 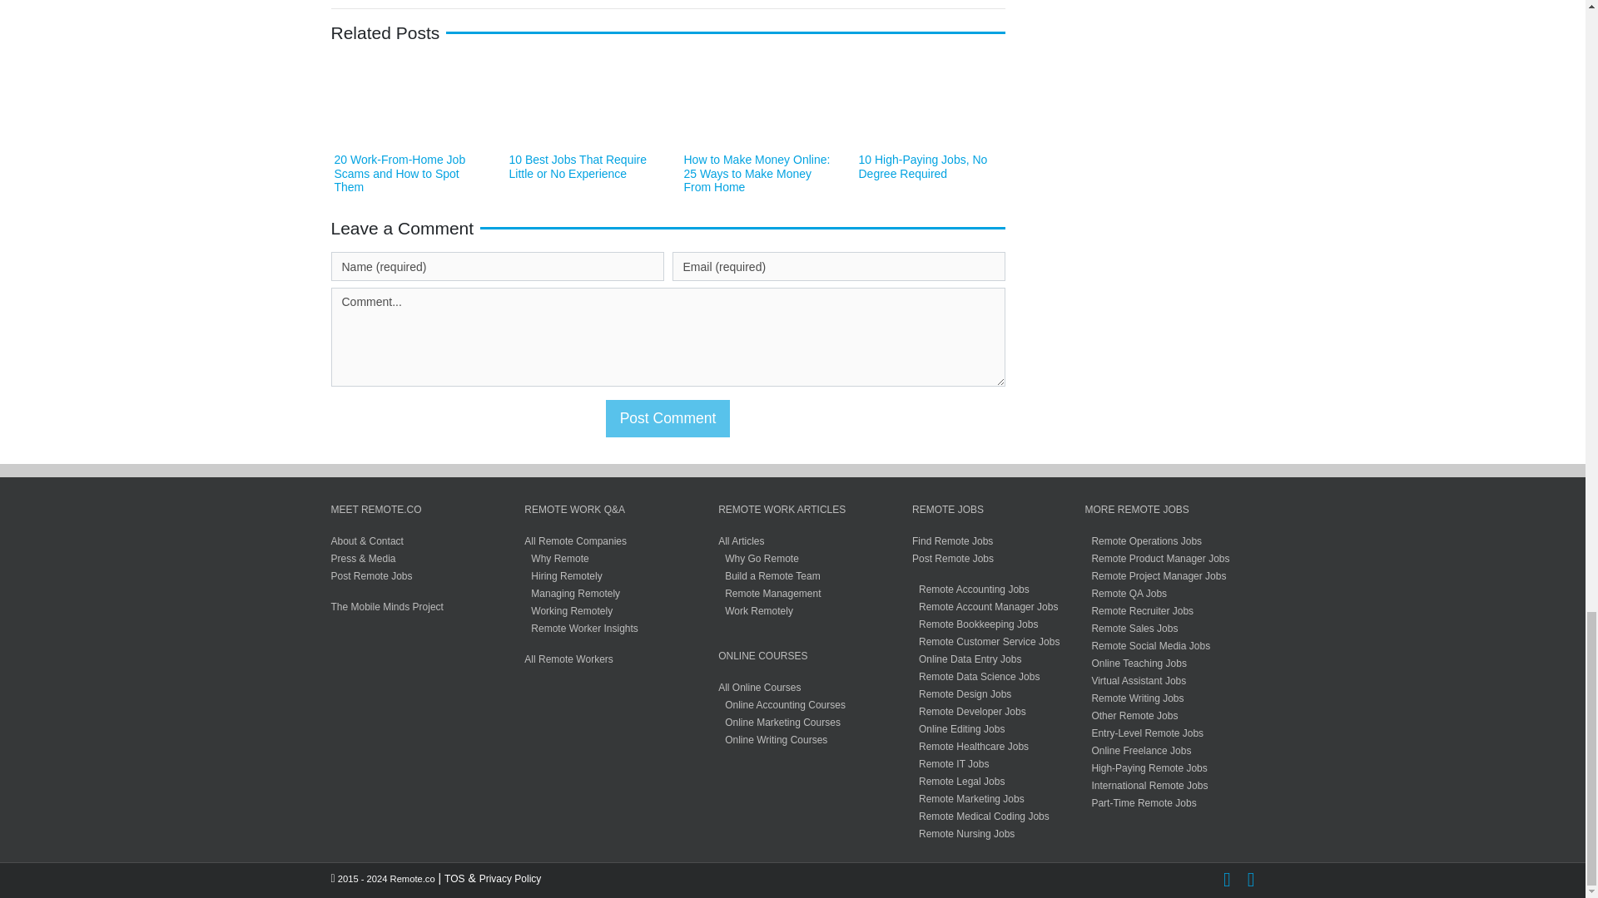 What do you see at coordinates (399, 173) in the screenshot?
I see `20 Work-From-Home Job Scams and How to Spot Them` at bounding box center [399, 173].